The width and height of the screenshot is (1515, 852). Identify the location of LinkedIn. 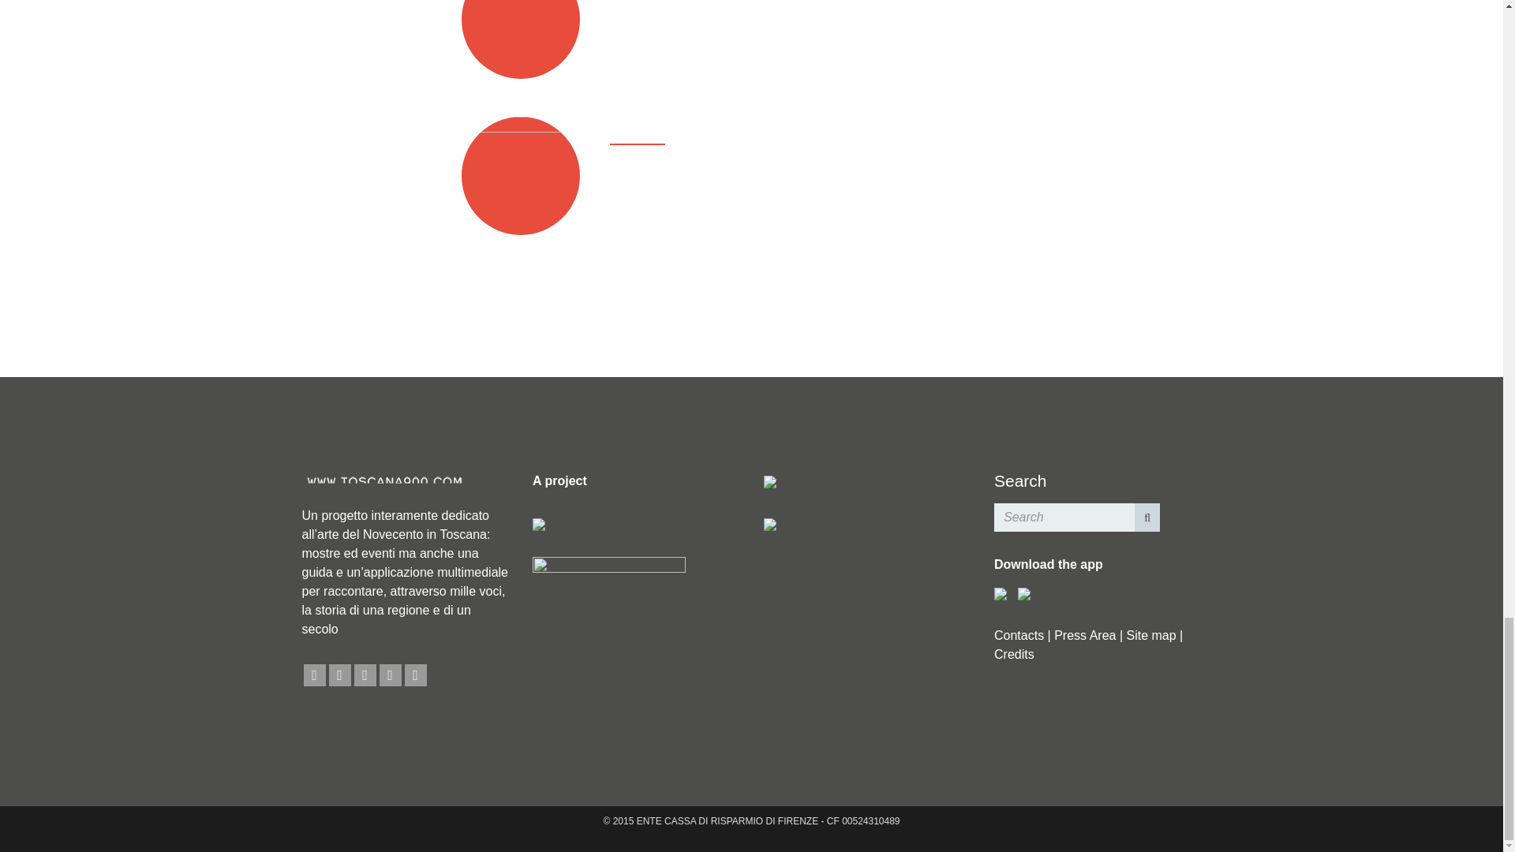
(365, 675).